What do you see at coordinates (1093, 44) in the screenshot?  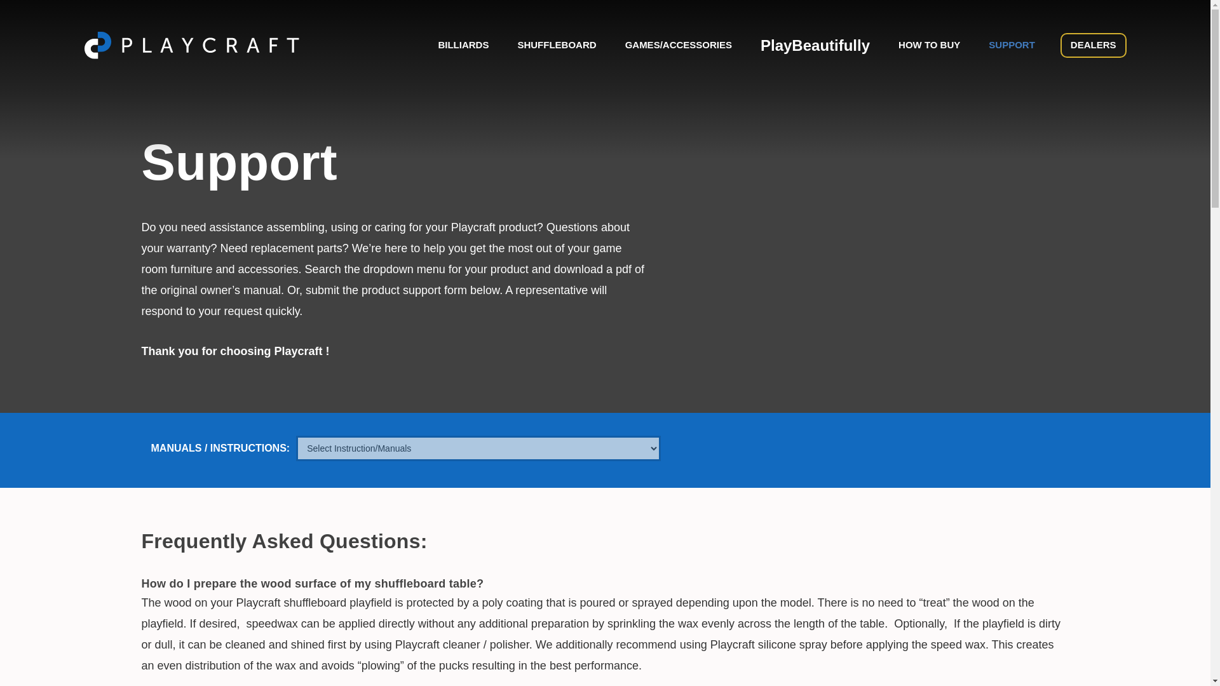 I see `DEALERS` at bounding box center [1093, 44].